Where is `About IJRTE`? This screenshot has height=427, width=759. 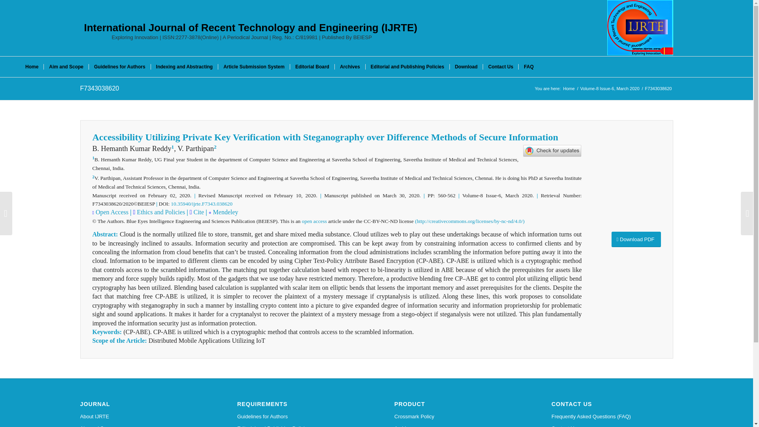
About IJRTE is located at coordinates (141, 417).